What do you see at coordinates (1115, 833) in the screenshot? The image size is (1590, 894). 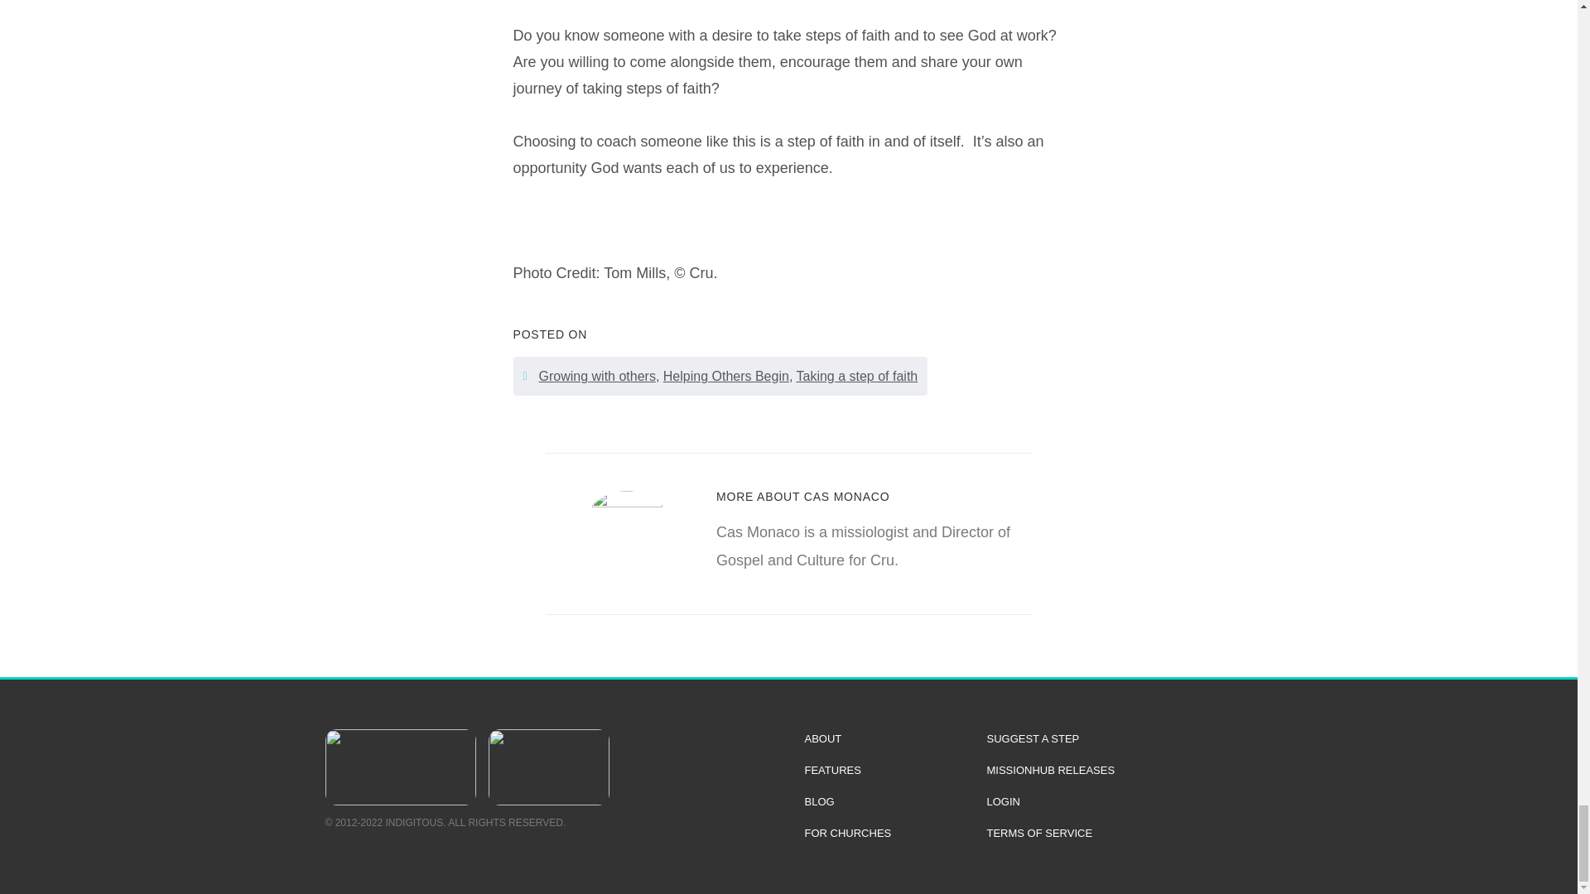 I see `TERMS OF SERVICE` at bounding box center [1115, 833].